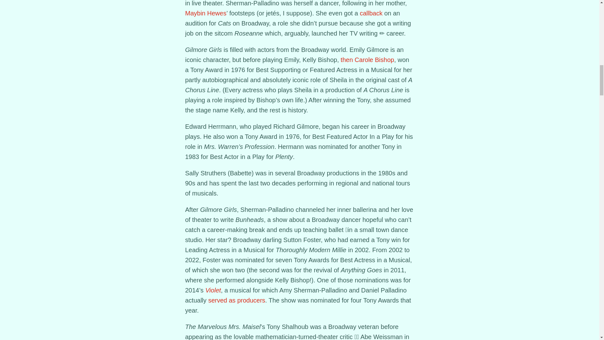  I want to click on callback, so click(371, 13).